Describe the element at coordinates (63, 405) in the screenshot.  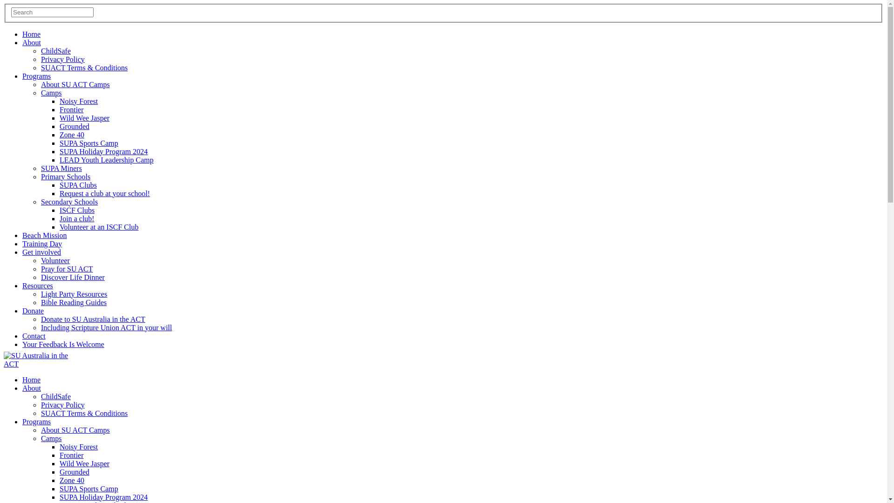
I see `Privacy Policy` at that location.